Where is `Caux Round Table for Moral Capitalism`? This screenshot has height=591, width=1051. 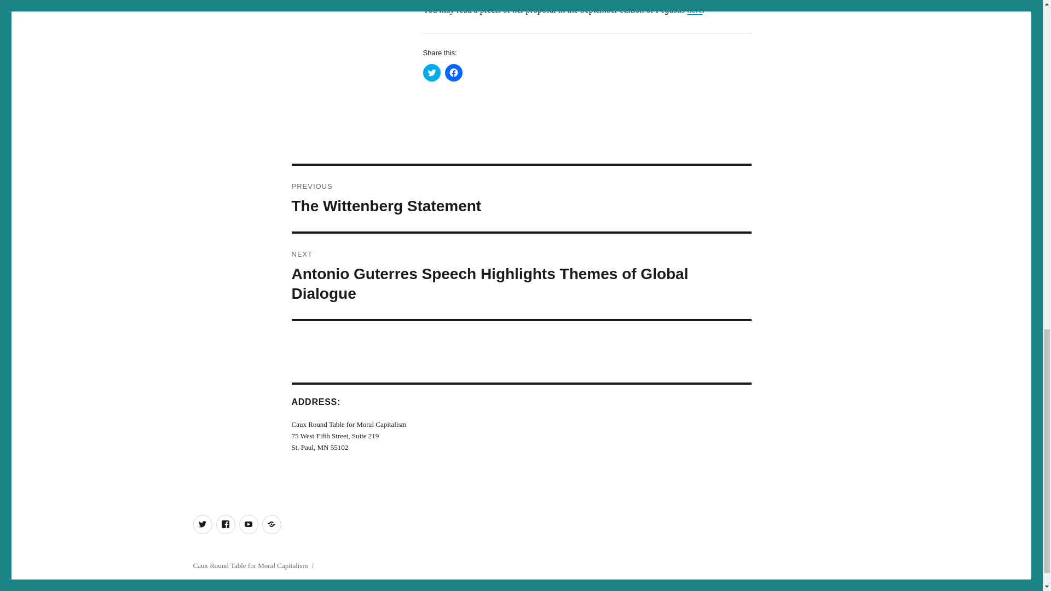
Caux Round Table for Moral Capitalism is located at coordinates (250, 566).